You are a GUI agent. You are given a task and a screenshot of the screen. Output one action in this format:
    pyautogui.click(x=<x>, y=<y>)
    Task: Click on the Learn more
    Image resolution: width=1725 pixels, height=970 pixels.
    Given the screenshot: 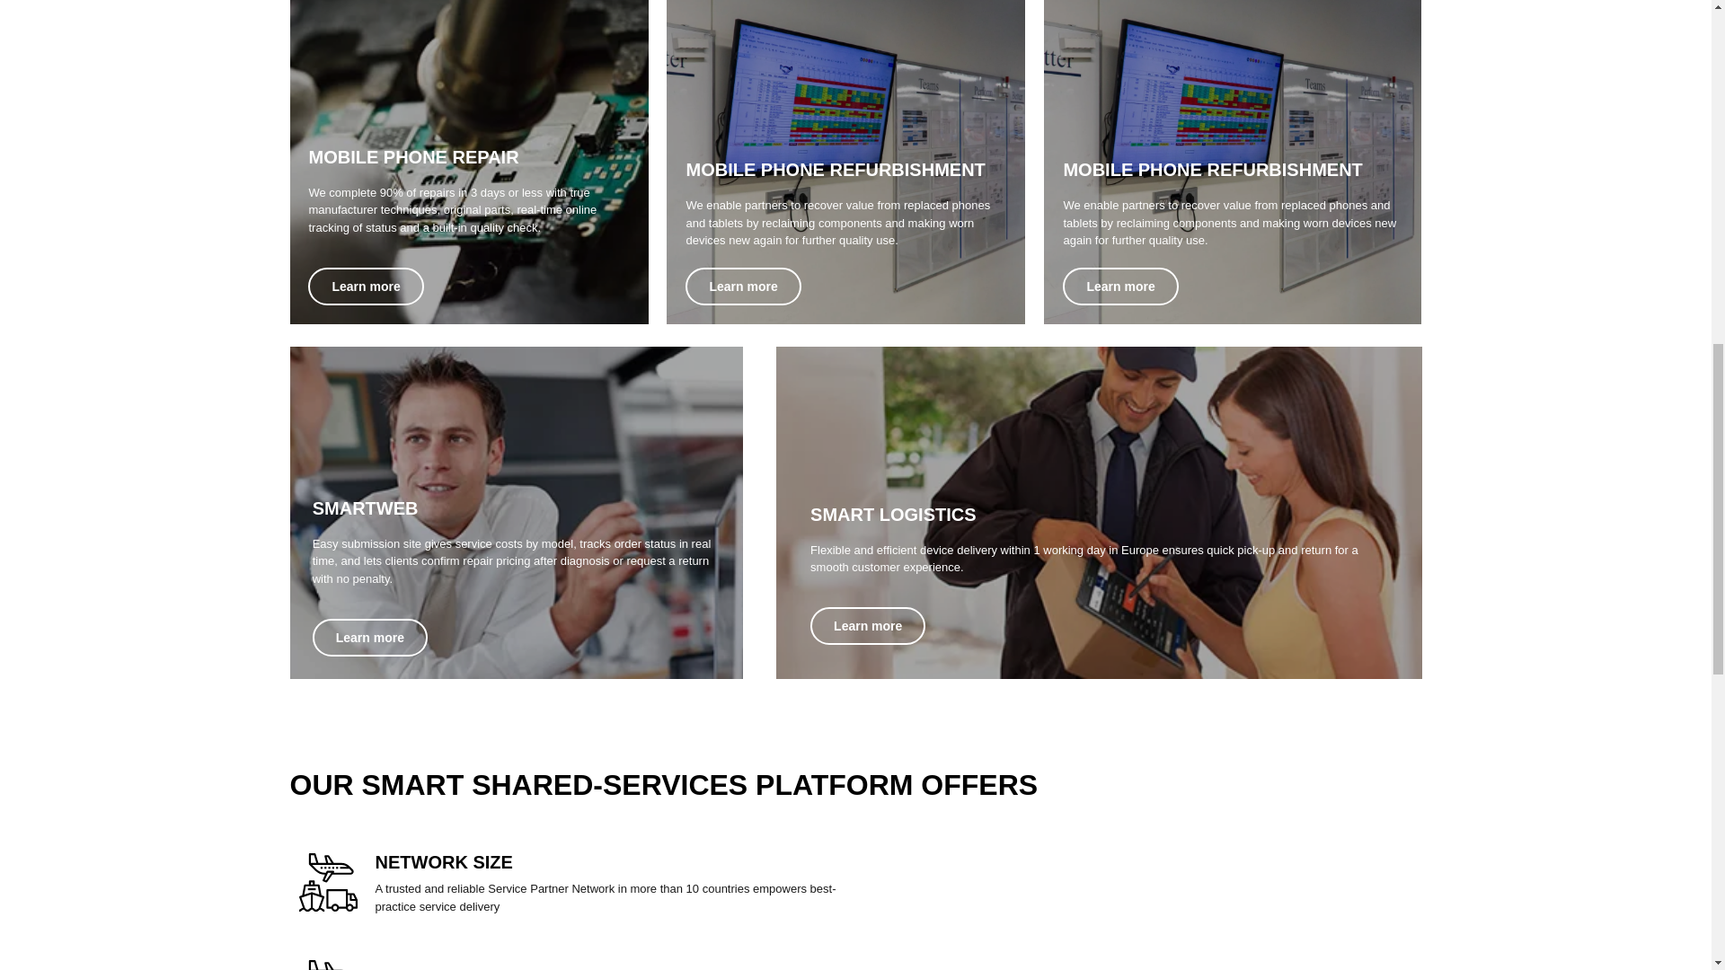 What is the action you would take?
    pyautogui.click(x=868, y=626)
    